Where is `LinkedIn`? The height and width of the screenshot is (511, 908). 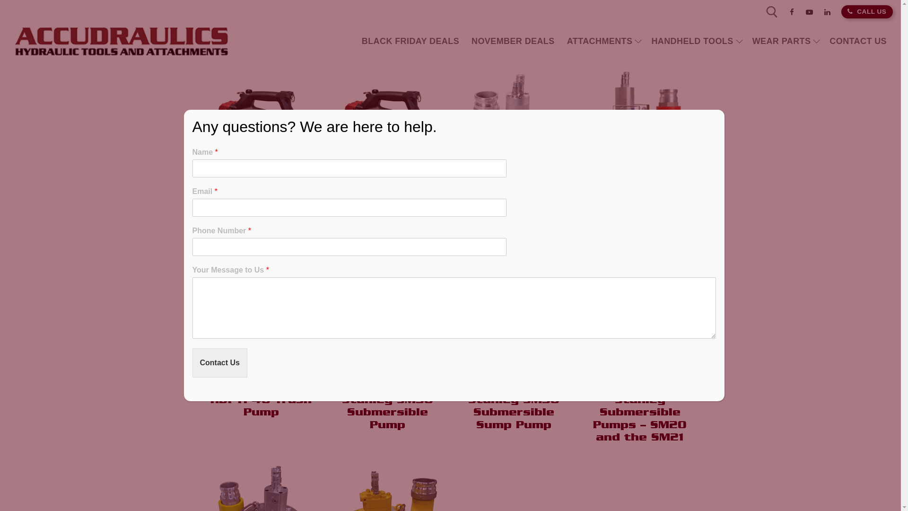 LinkedIn is located at coordinates (828, 12).